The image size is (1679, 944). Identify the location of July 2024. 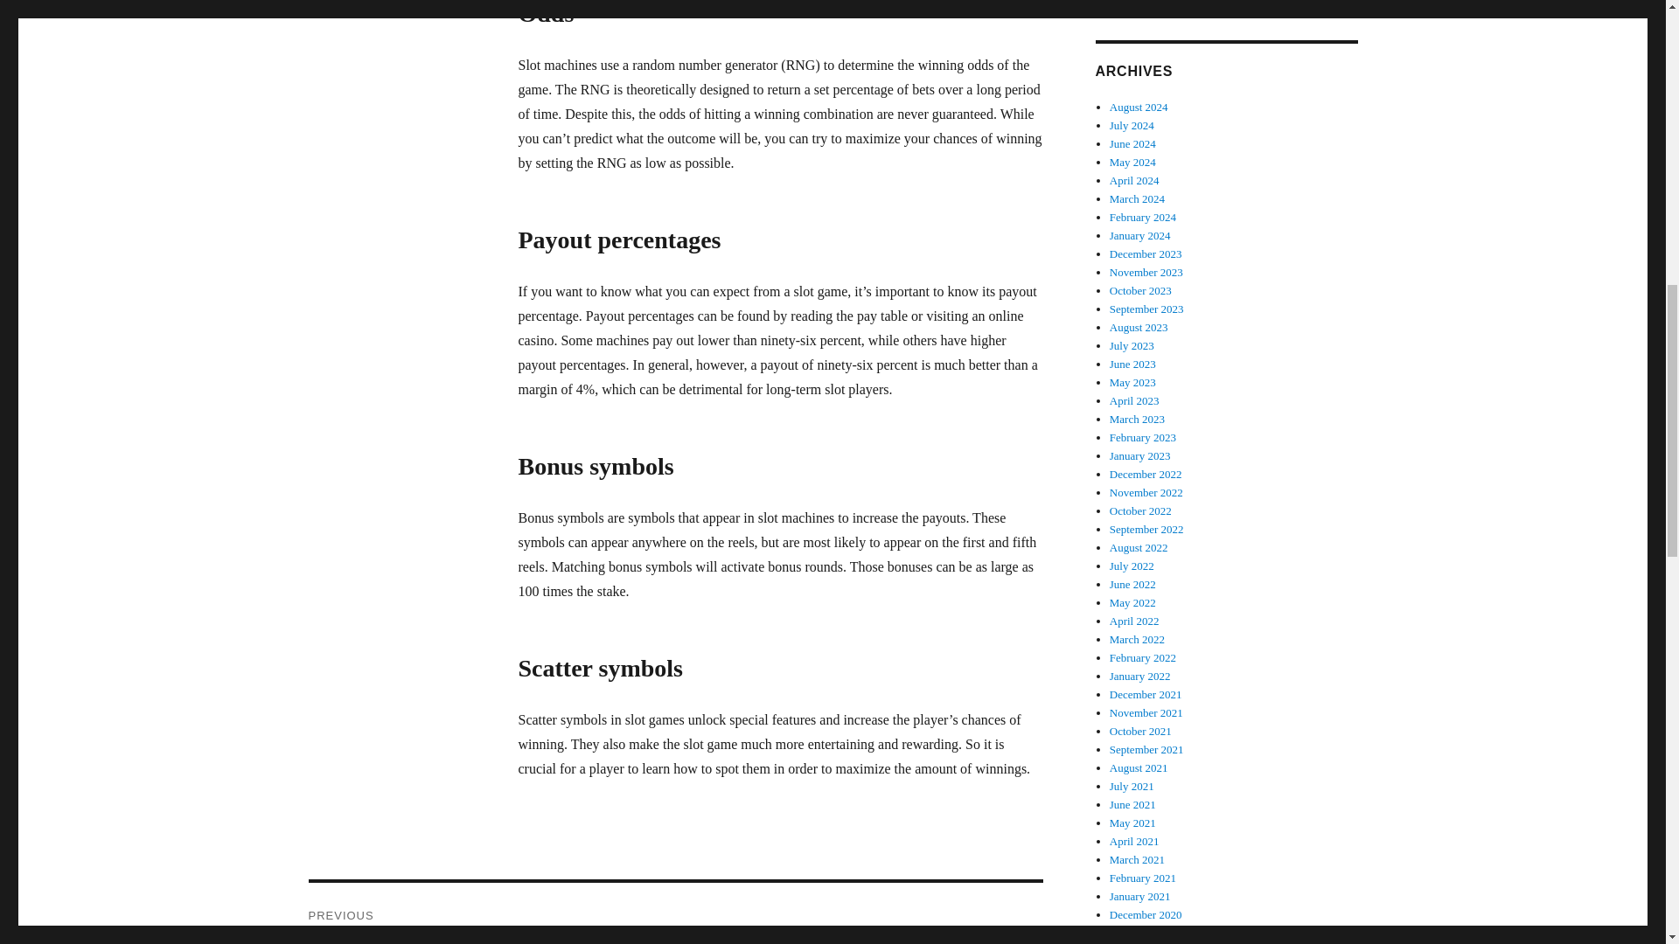
(1140, 290).